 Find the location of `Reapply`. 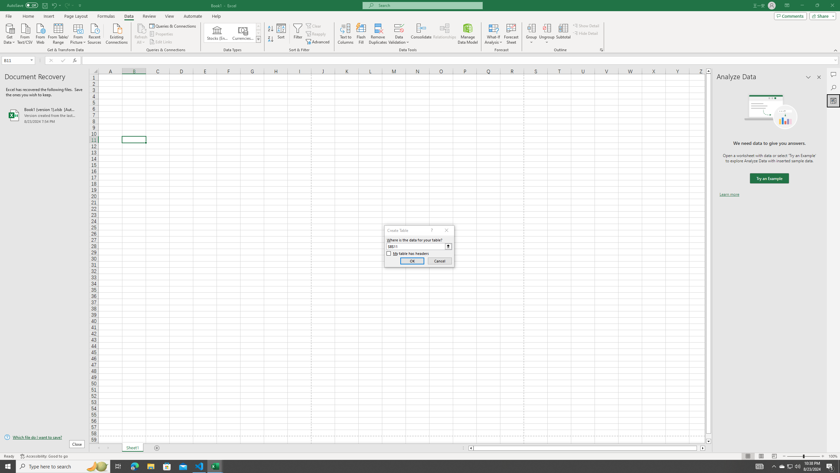

Reapply is located at coordinates (316, 34).